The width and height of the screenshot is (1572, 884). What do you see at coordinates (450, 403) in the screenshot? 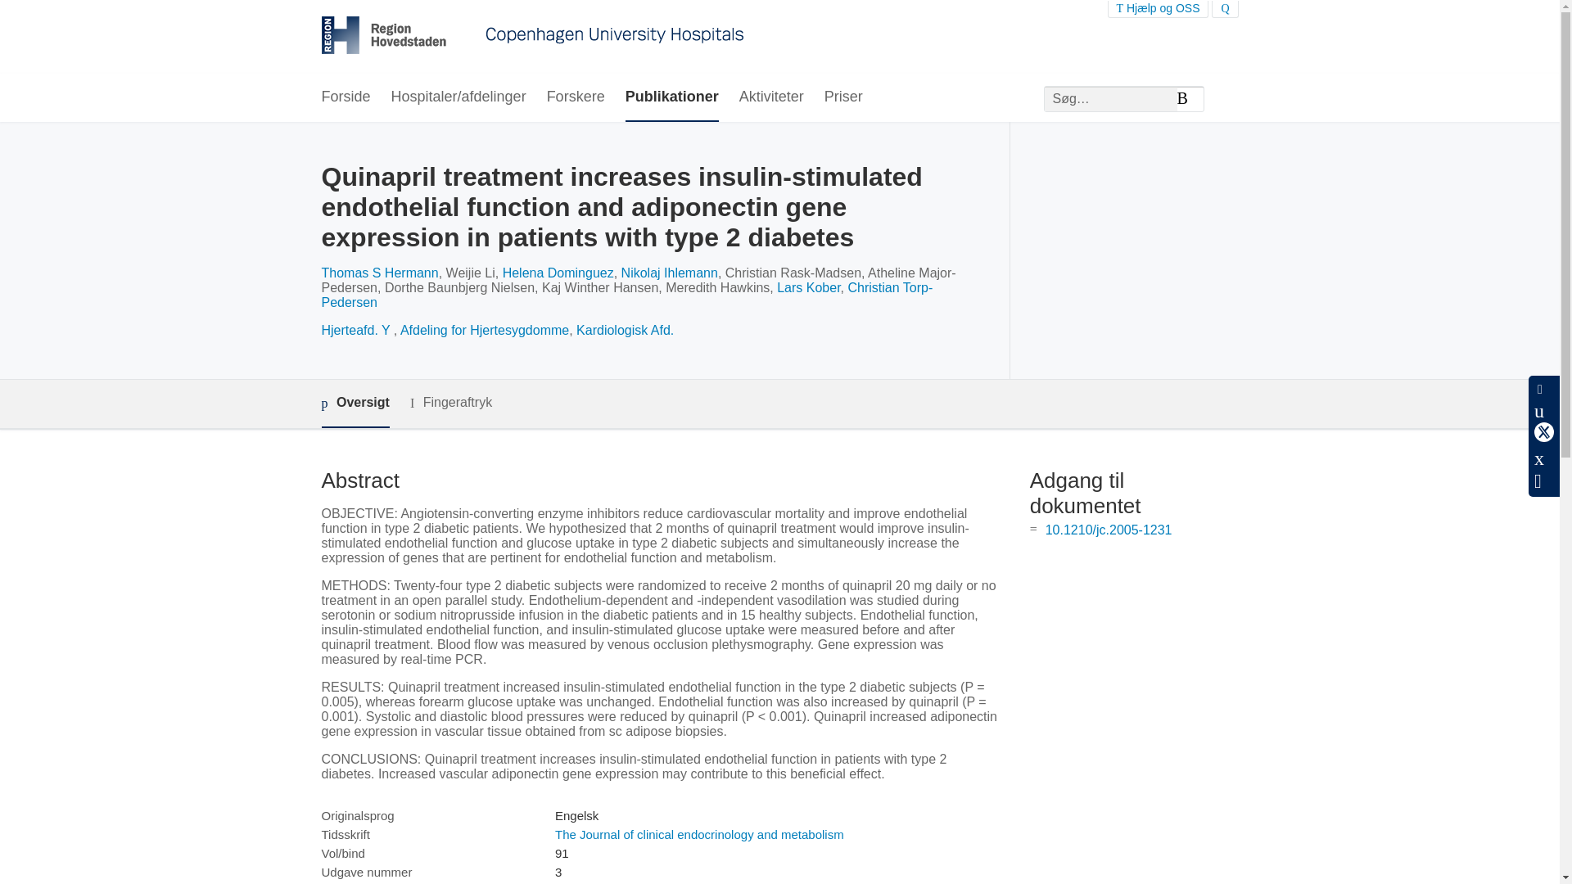
I see `Fingeraftryk` at bounding box center [450, 403].